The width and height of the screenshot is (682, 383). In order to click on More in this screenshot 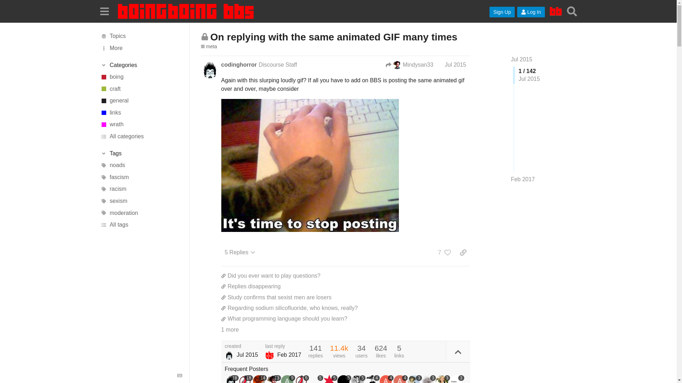, I will do `click(141, 48)`.